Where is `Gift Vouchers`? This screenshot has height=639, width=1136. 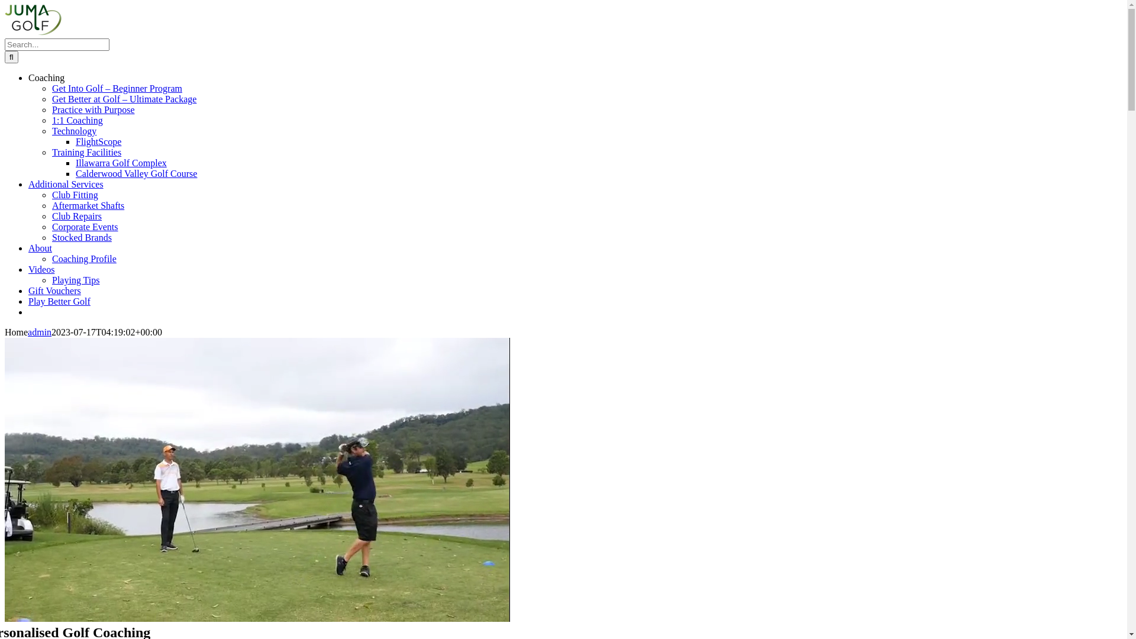 Gift Vouchers is located at coordinates (54, 291).